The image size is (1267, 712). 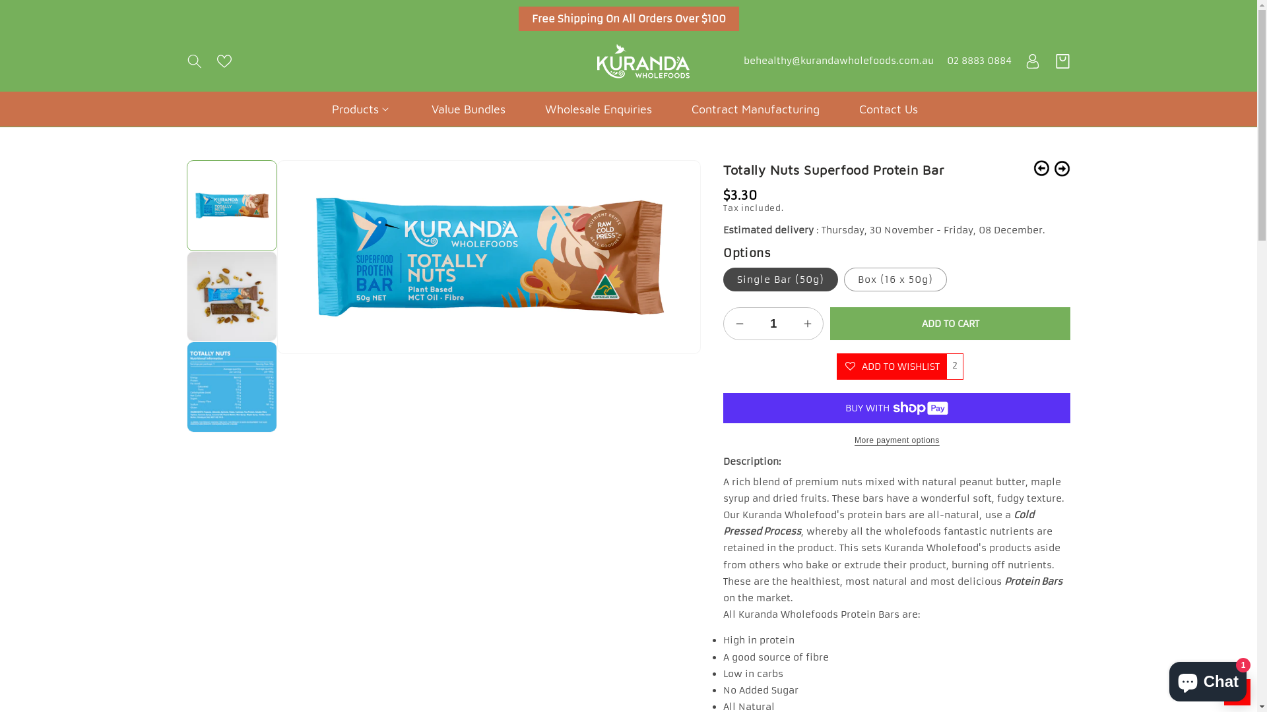 What do you see at coordinates (950, 324) in the screenshot?
I see `ADD TO CART` at bounding box center [950, 324].